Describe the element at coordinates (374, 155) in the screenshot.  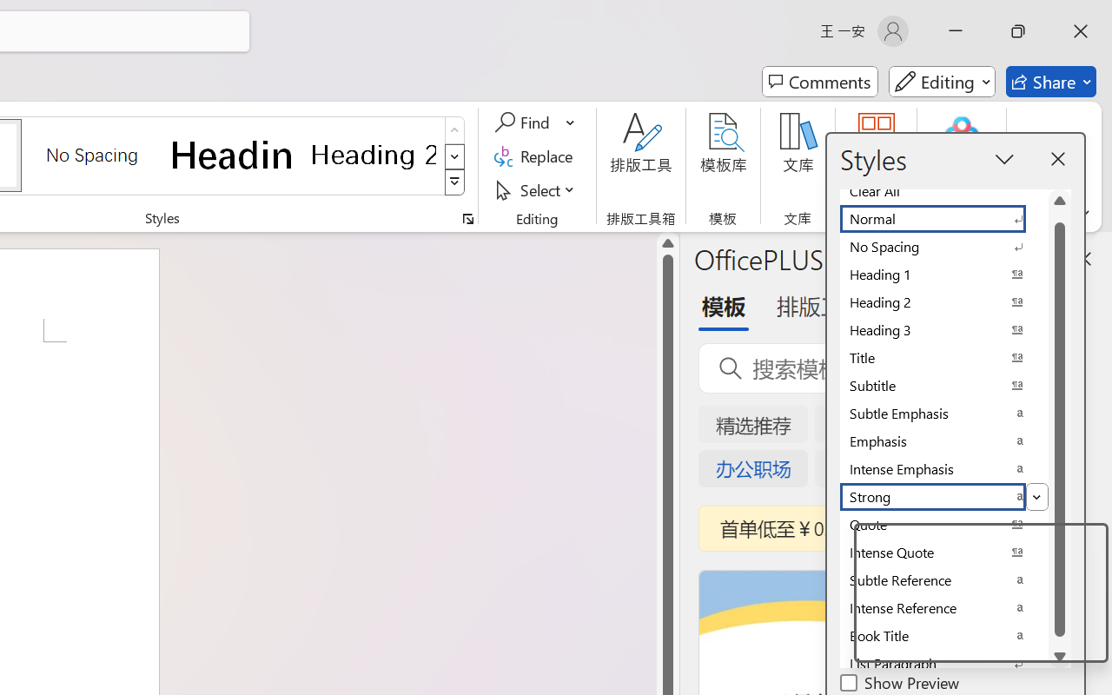
I see `Heading 2` at that location.